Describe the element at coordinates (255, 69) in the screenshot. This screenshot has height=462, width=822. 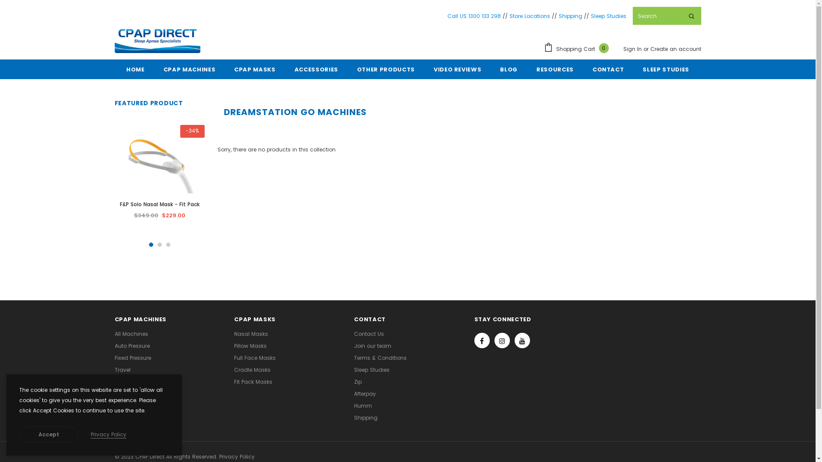
I see `CPAP MASKS` at that location.